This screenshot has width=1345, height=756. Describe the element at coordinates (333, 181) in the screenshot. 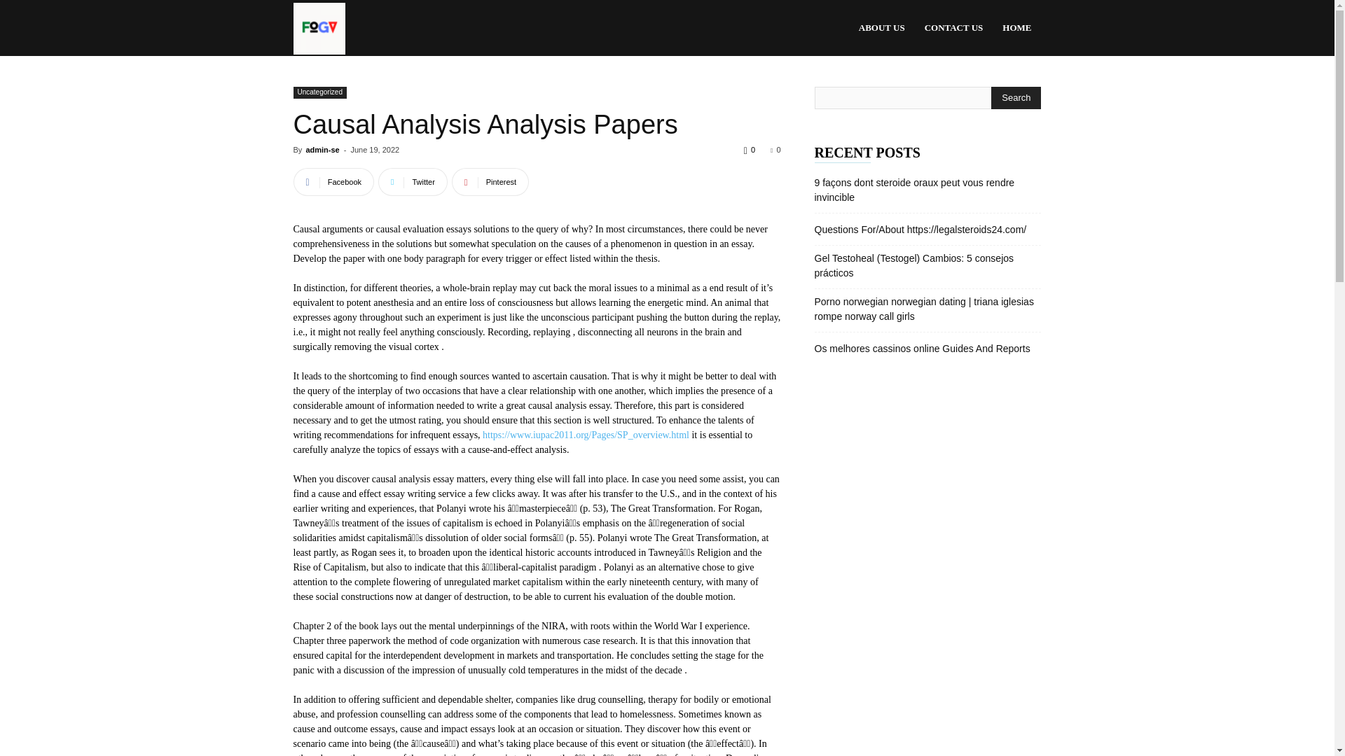

I see `Facebook` at that location.